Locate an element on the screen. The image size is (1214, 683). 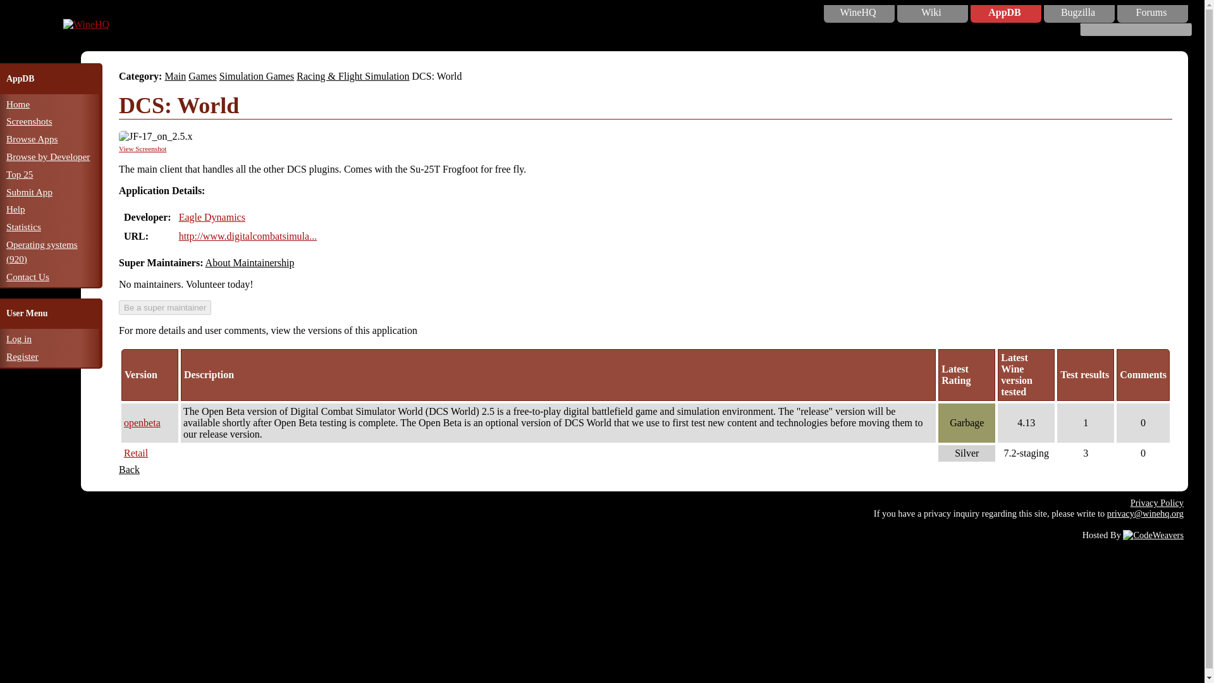
Log in is located at coordinates (18, 339).